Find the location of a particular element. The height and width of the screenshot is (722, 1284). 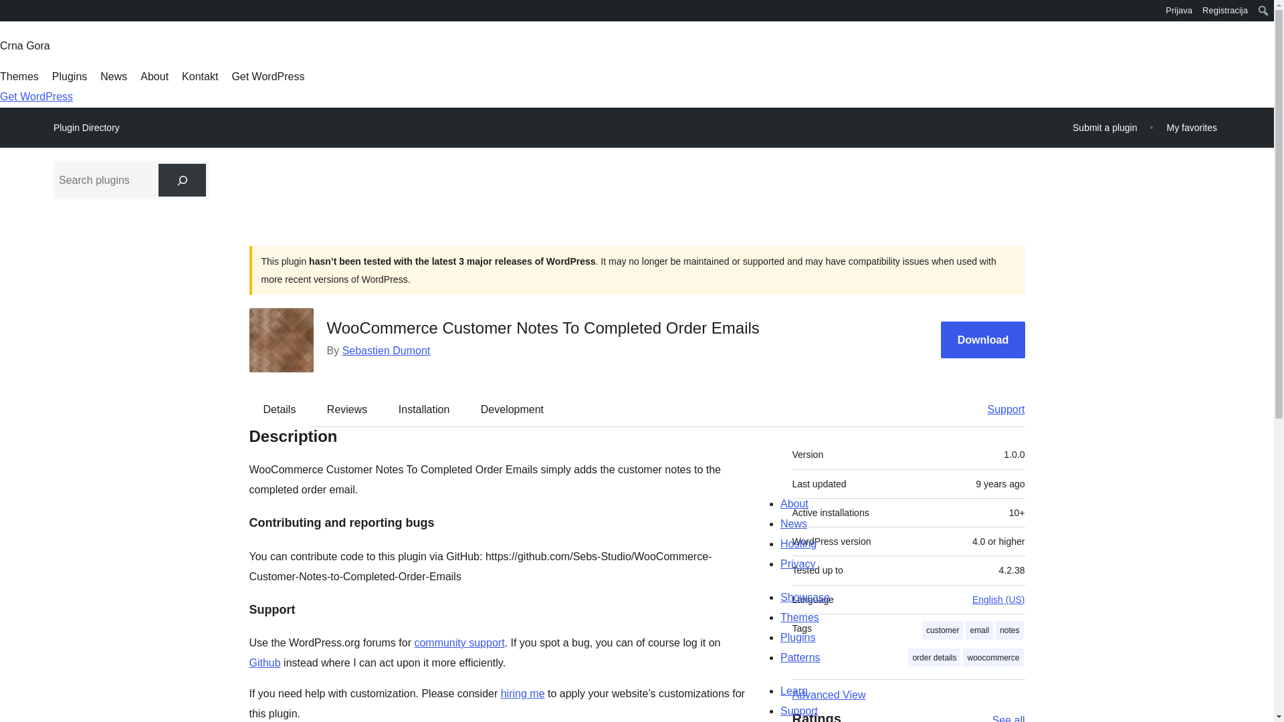

Plugins is located at coordinates (70, 76).